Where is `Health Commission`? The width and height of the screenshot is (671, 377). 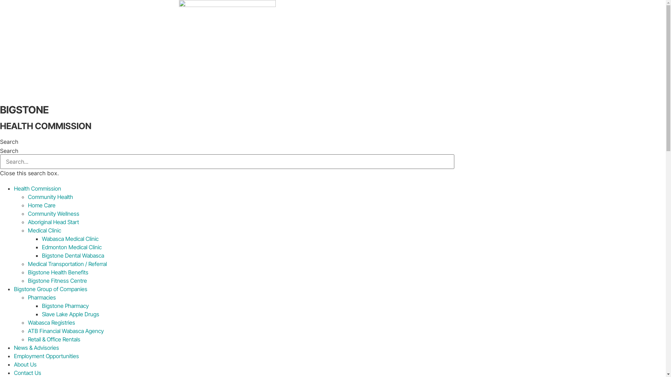
Health Commission is located at coordinates (38, 188).